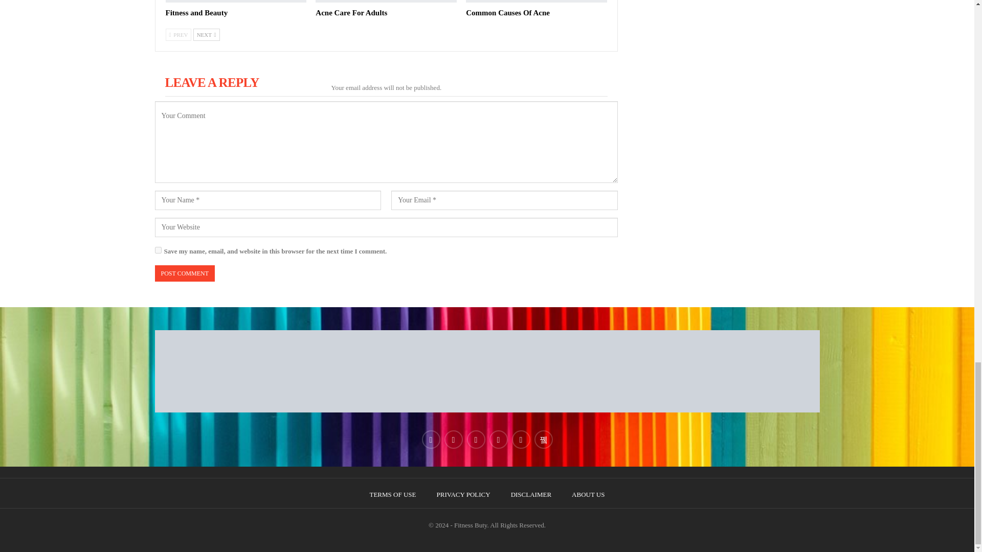 Image resolution: width=982 pixels, height=552 pixels. I want to click on Acne Care For Adults, so click(351, 13).